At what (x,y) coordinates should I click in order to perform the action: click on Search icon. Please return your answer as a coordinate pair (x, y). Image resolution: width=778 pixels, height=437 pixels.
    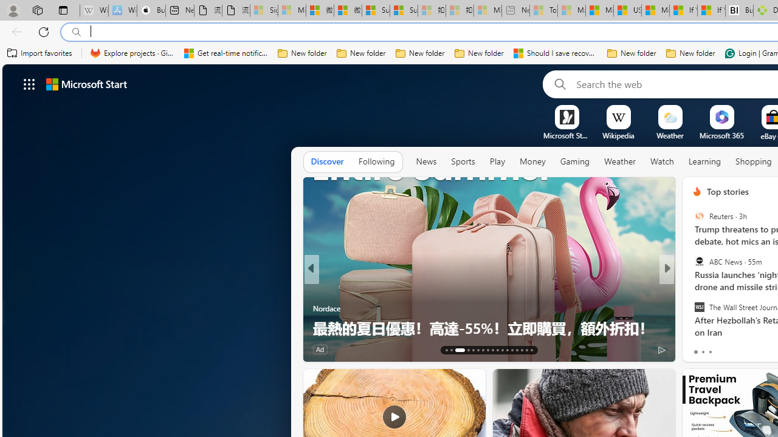
    Looking at the image, I should click on (77, 32).